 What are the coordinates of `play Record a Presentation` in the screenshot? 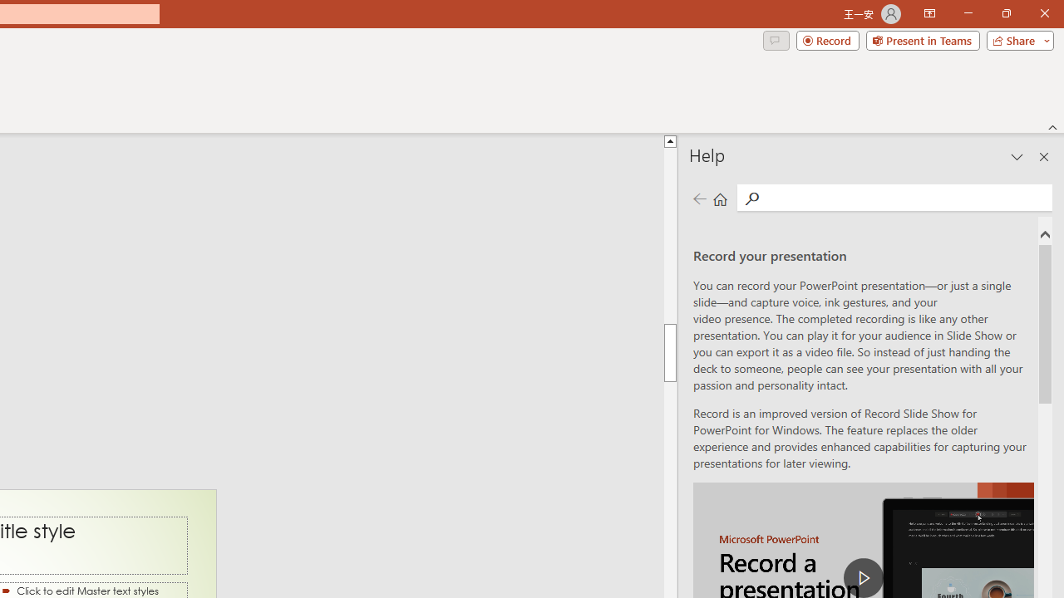 It's located at (863, 578).